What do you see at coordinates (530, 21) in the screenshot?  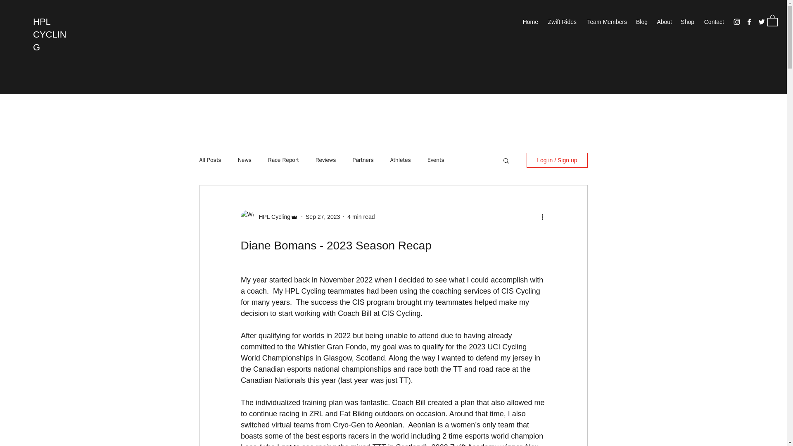 I see `Home` at bounding box center [530, 21].